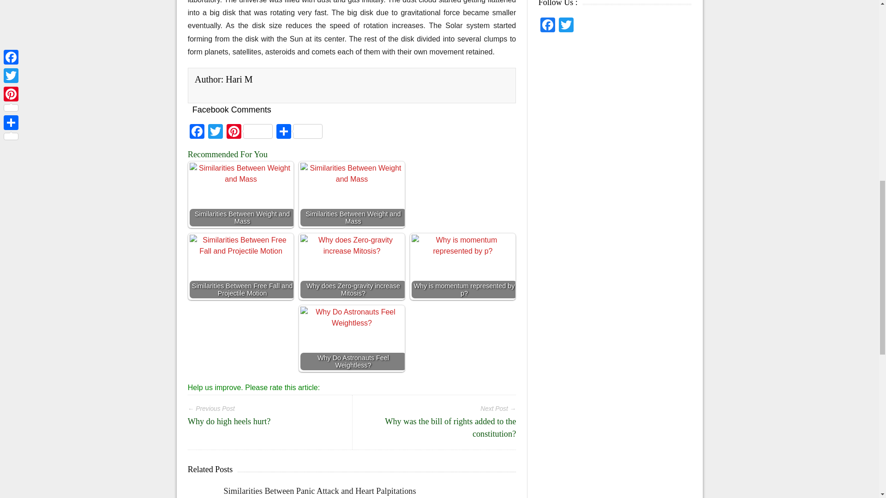  What do you see at coordinates (352, 273) in the screenshot?
I see `Why does Zero-gravity increase Mitosis?` at bounding box center [352, 273].